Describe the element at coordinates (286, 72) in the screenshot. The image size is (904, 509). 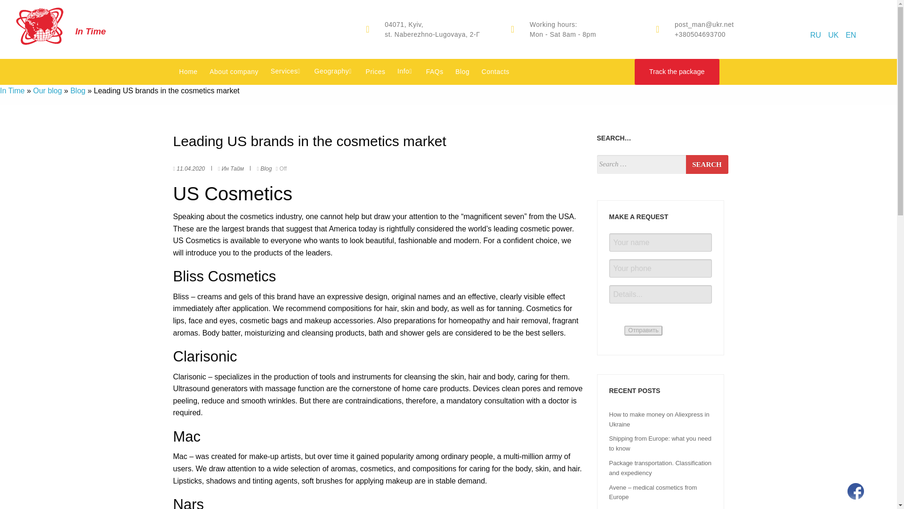
I see `Services` at that location.